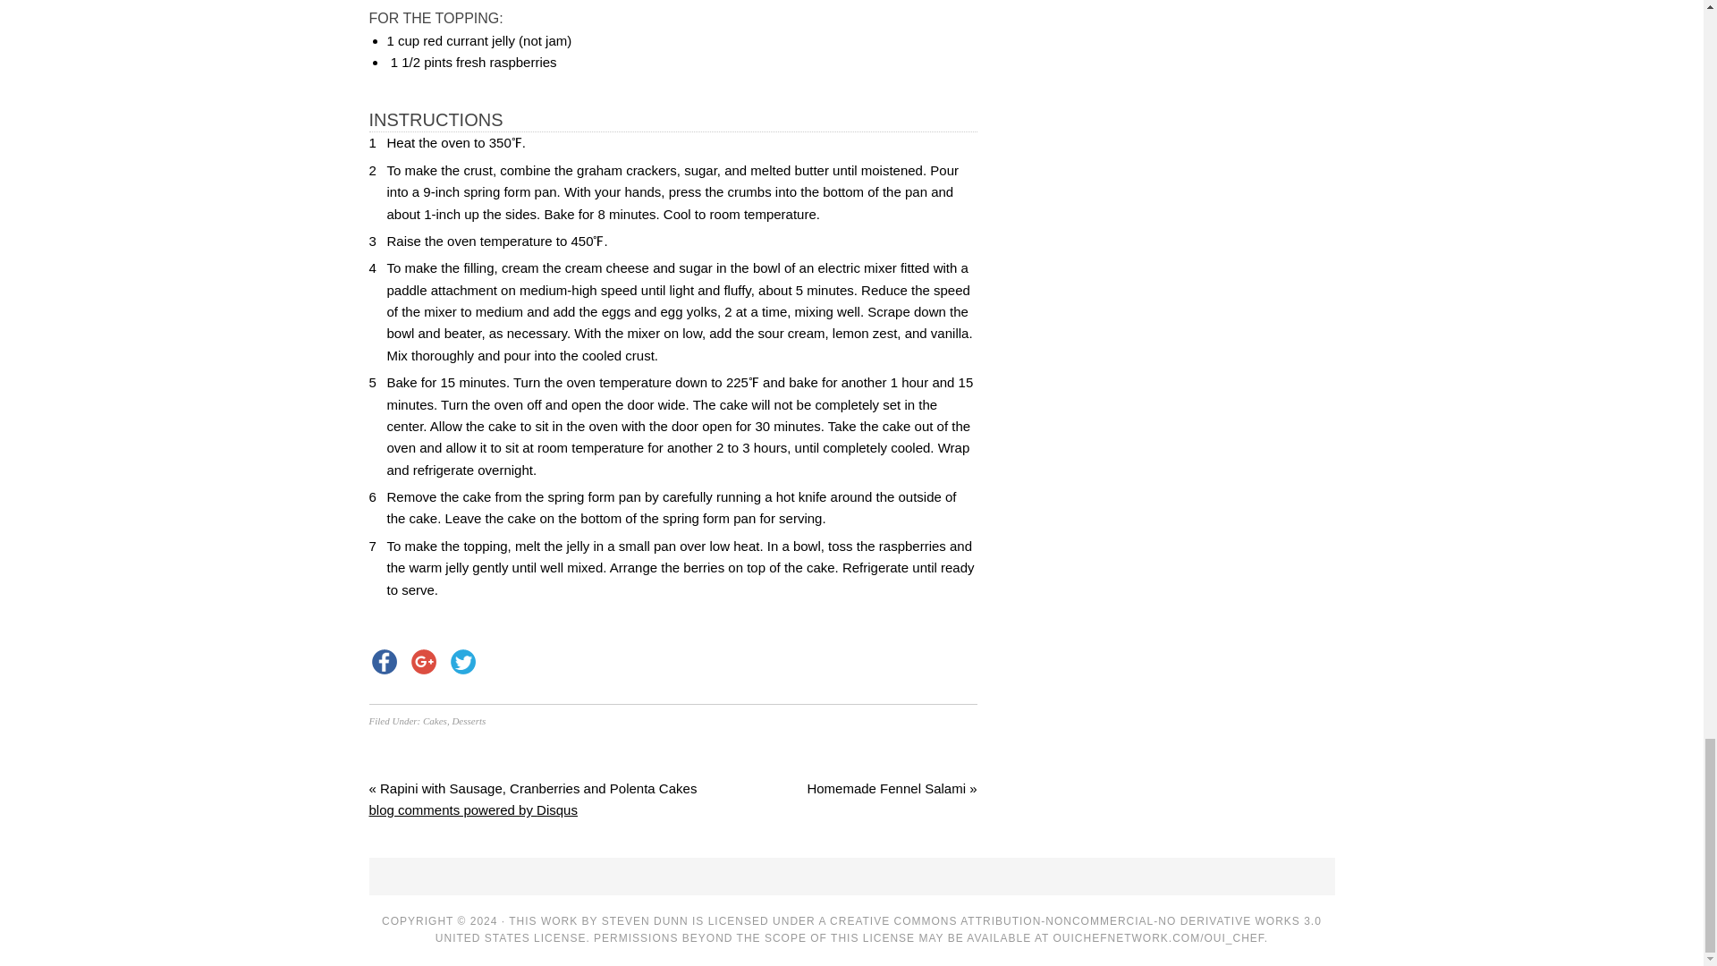  I want to click on Retweet, so click(462, 661).